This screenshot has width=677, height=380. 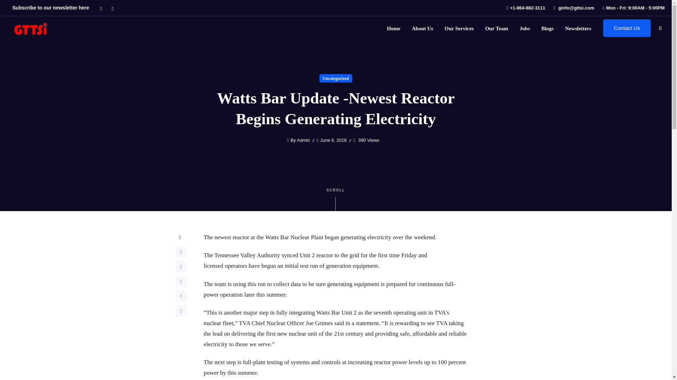 What do you see at coordinates (336, 197) in the screenshot?
I see `SCROLL` at bounding box center [336, 197].